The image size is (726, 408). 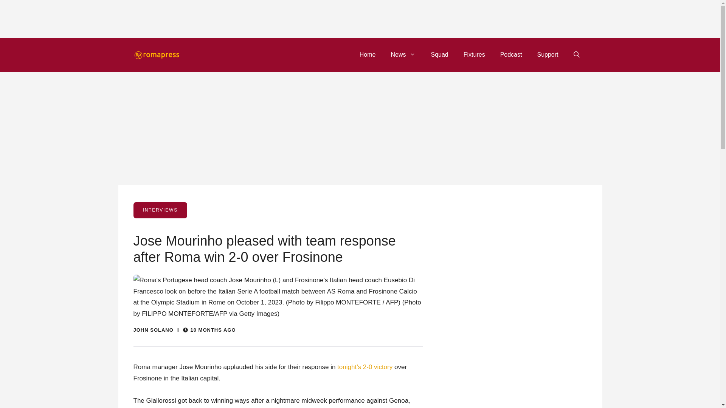 What do you see at coordinates (439, 54) in the screenshot?
I see `Squad` at bounding box center [439, 54].